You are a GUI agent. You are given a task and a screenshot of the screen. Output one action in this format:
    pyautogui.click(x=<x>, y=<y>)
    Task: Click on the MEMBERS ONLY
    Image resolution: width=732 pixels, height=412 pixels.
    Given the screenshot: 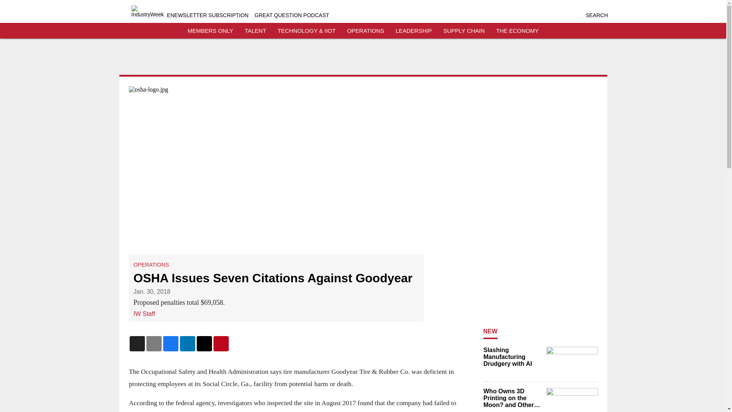 What is the action you would take?
    pyautogui.click(x=210, y=31)
    